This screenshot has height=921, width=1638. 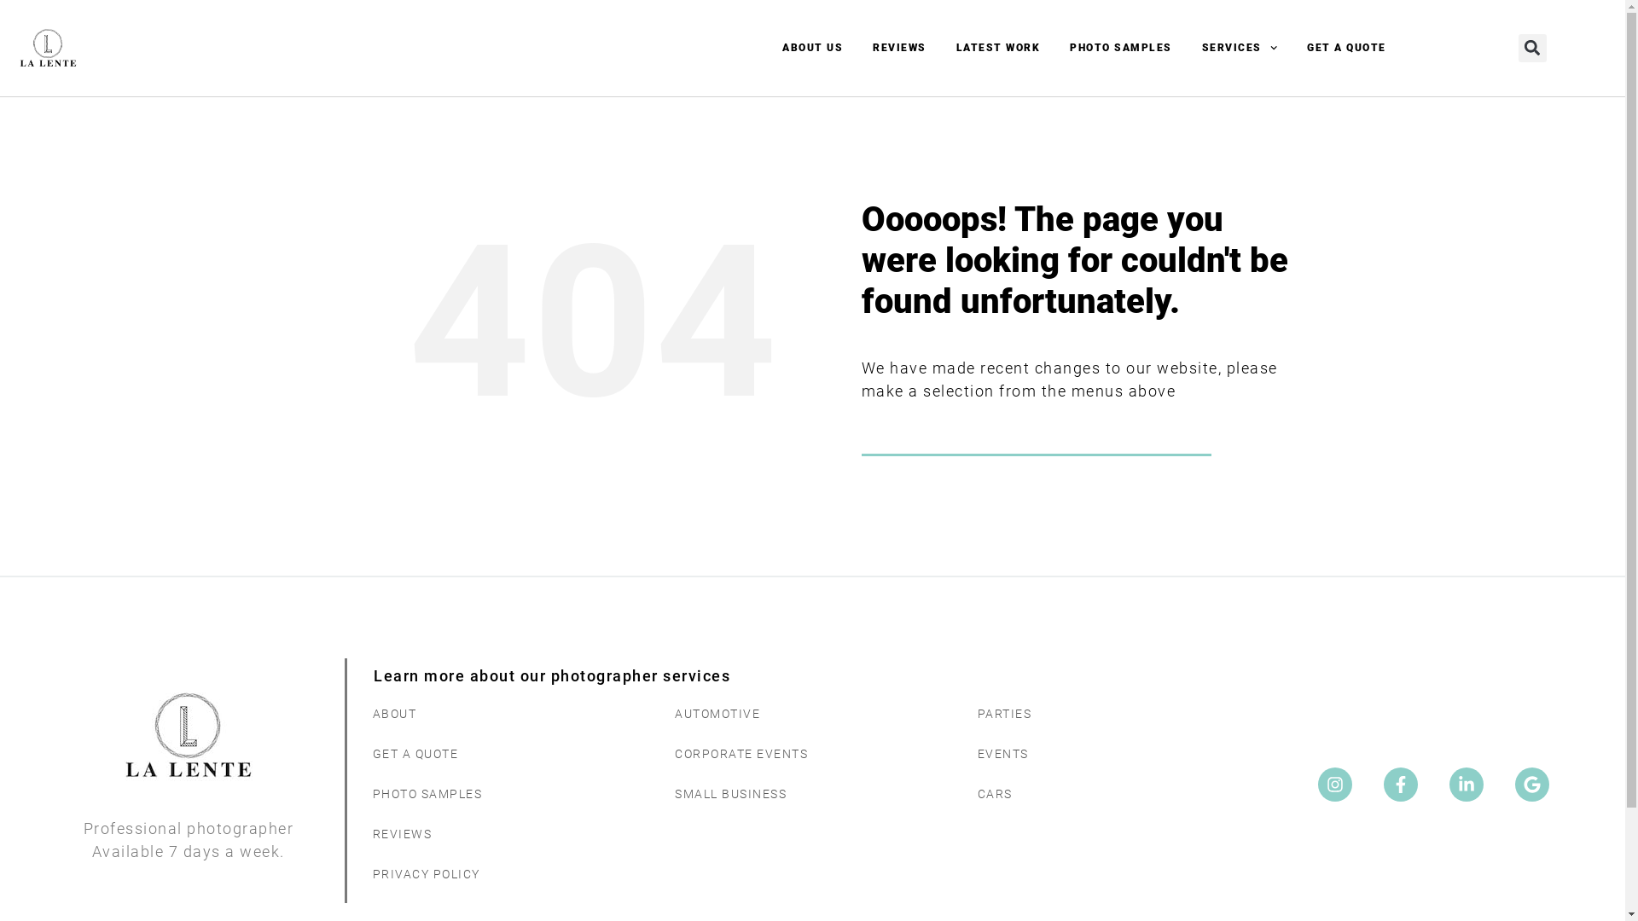 I want to click on PHOTO SAMPLES, so click(x=1121, y=48).